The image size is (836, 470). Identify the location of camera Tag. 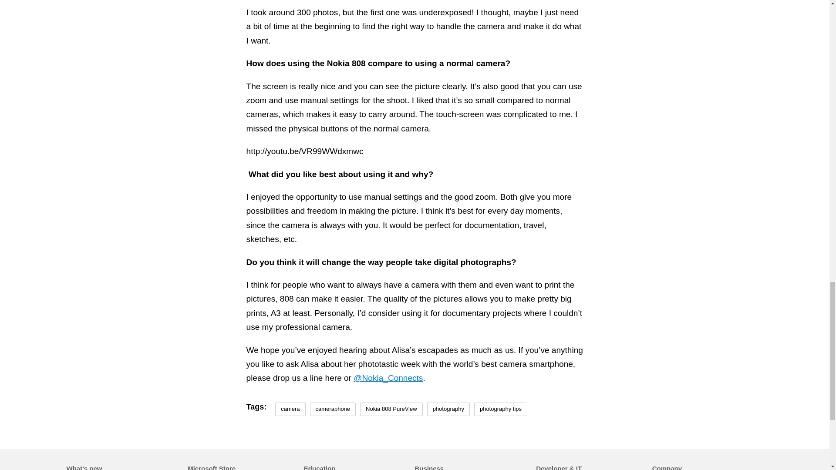
(290, 409).